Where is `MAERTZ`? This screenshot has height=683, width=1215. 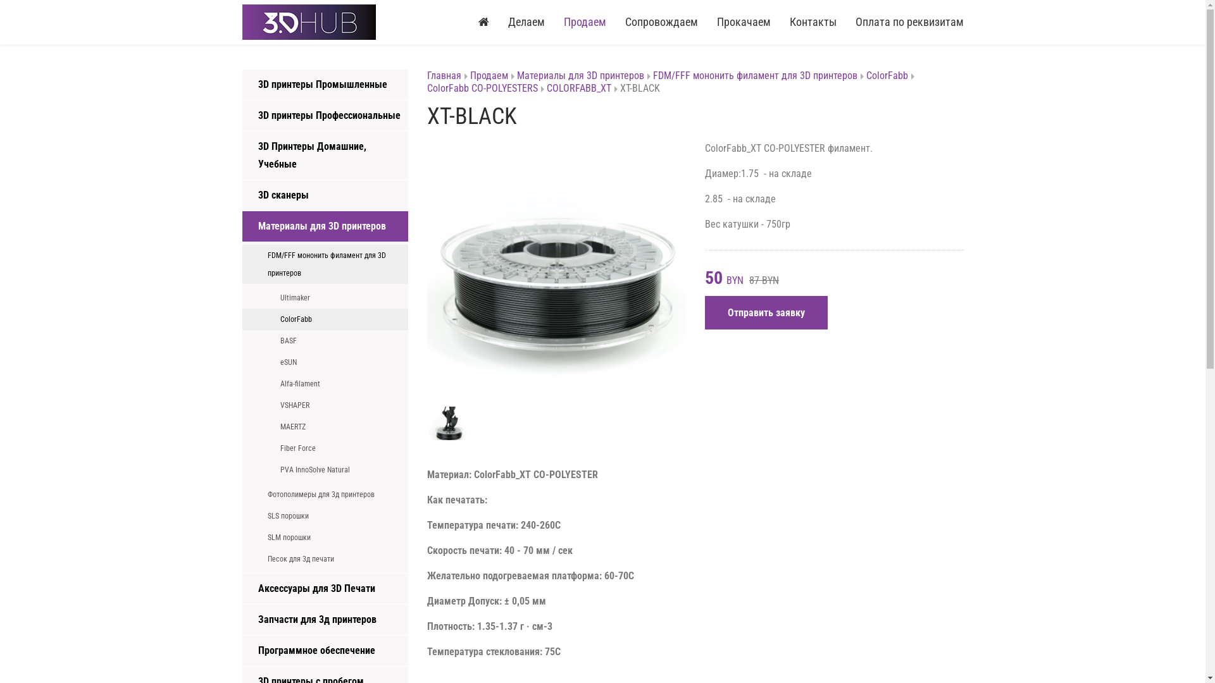 MAERTZ is located at coordinates (325, 427).